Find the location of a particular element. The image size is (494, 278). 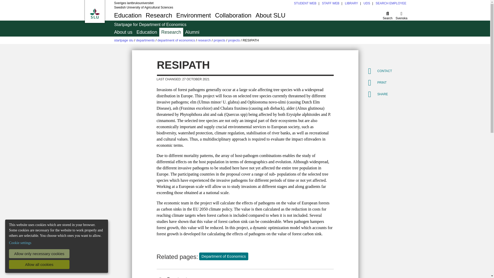

STAFF WEB is located at coordinates (331, 3).